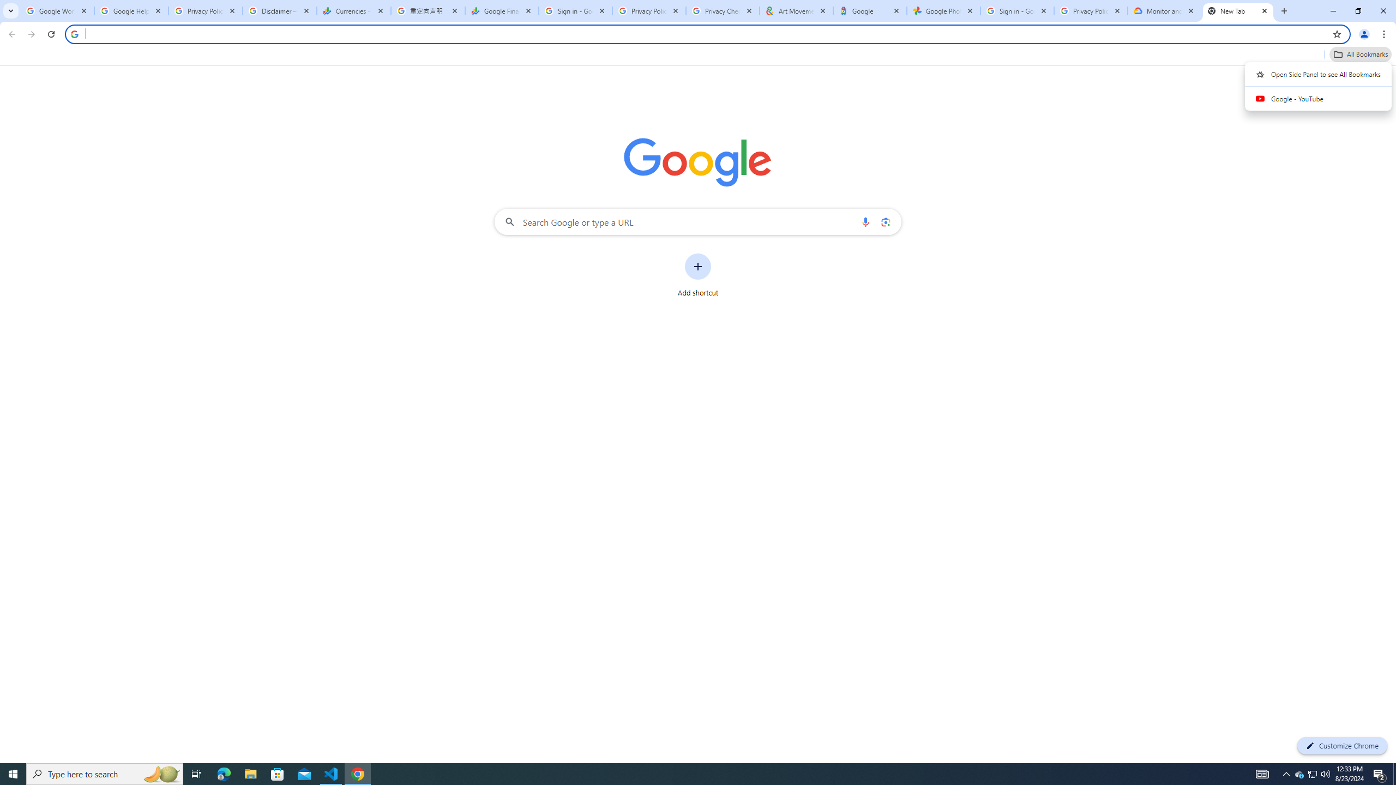 This screenshot has height=785, width=1396. What do you see at coordinates (353, 11) in the screenshot?
I see `Currencies - Google Finance` at bounding box center [353, 11].